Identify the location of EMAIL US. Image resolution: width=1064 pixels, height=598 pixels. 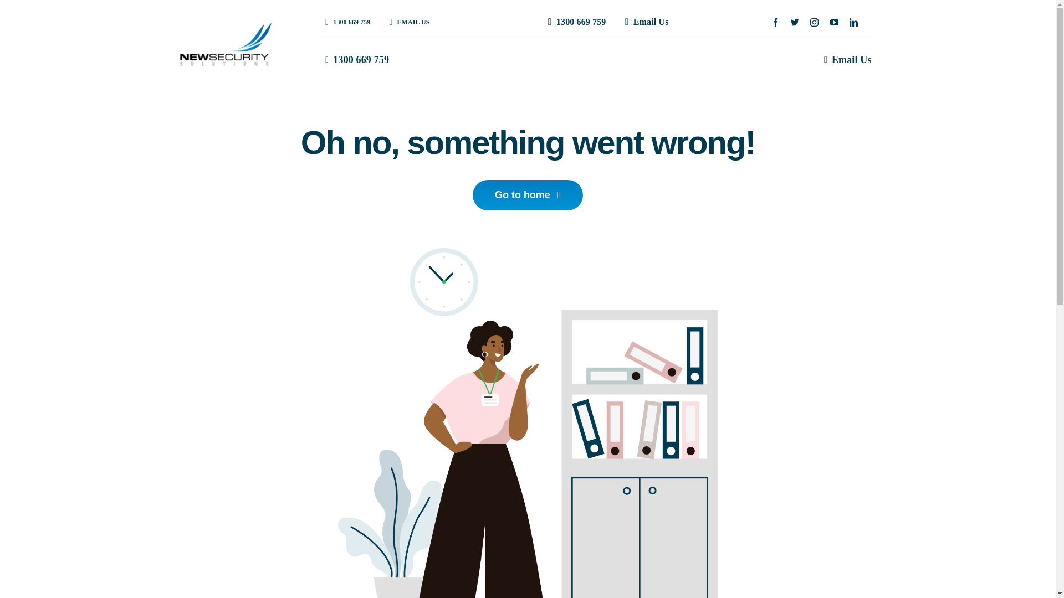
(407, 22).